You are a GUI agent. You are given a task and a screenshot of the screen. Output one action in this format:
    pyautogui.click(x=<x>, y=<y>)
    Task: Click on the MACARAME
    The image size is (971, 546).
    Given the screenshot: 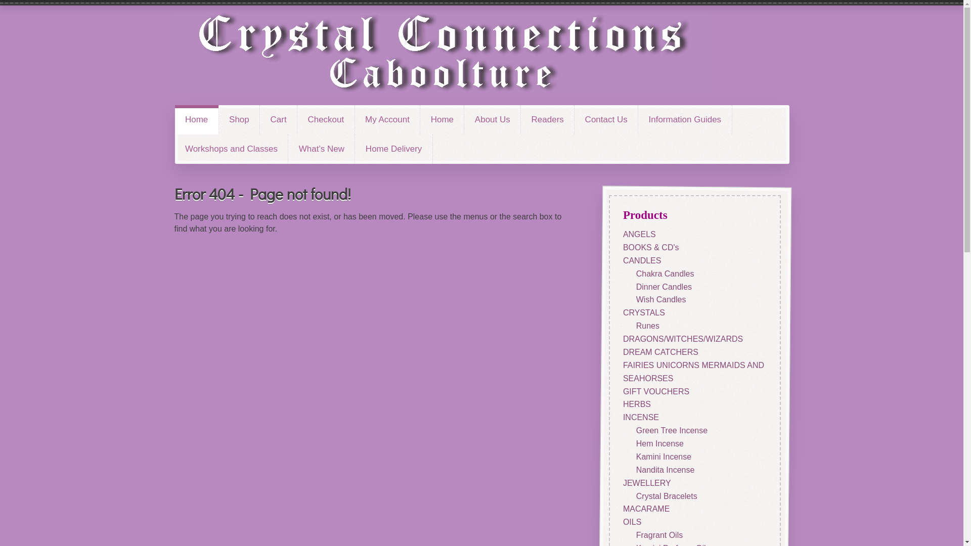 What is the action you would take?
    pyautogui.click(x=646, y=509)
    